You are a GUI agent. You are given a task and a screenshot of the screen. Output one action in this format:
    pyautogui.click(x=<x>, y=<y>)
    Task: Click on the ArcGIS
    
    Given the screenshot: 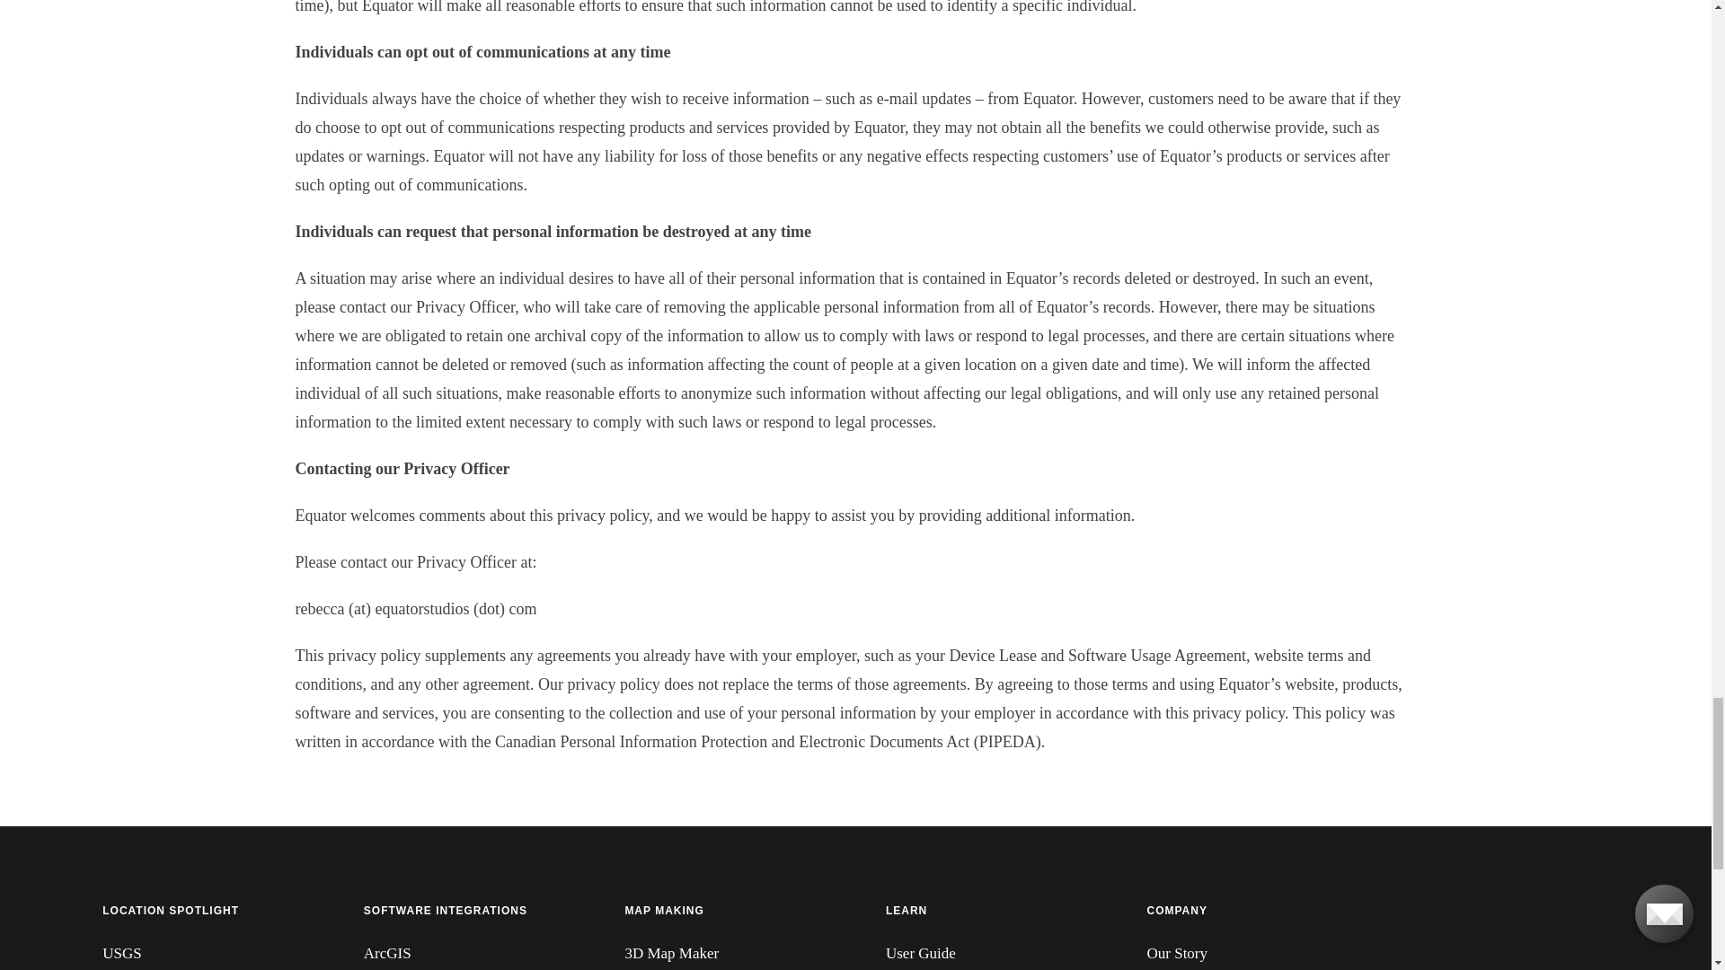 What is the action you would take?
    pyautogui.click(x=464, y=955)
    